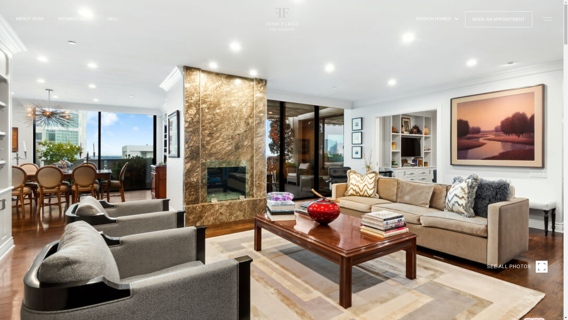 This screenshot has height=320, width=568. I want to click on ABOUT JOSH, so click(30, 32).